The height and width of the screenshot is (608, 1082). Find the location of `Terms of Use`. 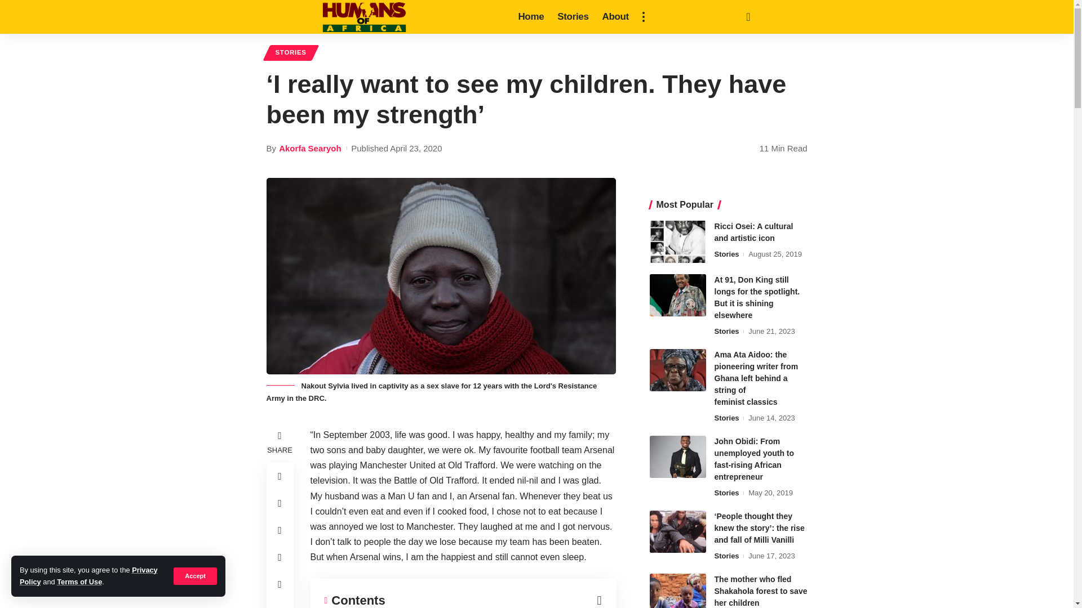

Terms of Use is located at coordinates (79, 582).